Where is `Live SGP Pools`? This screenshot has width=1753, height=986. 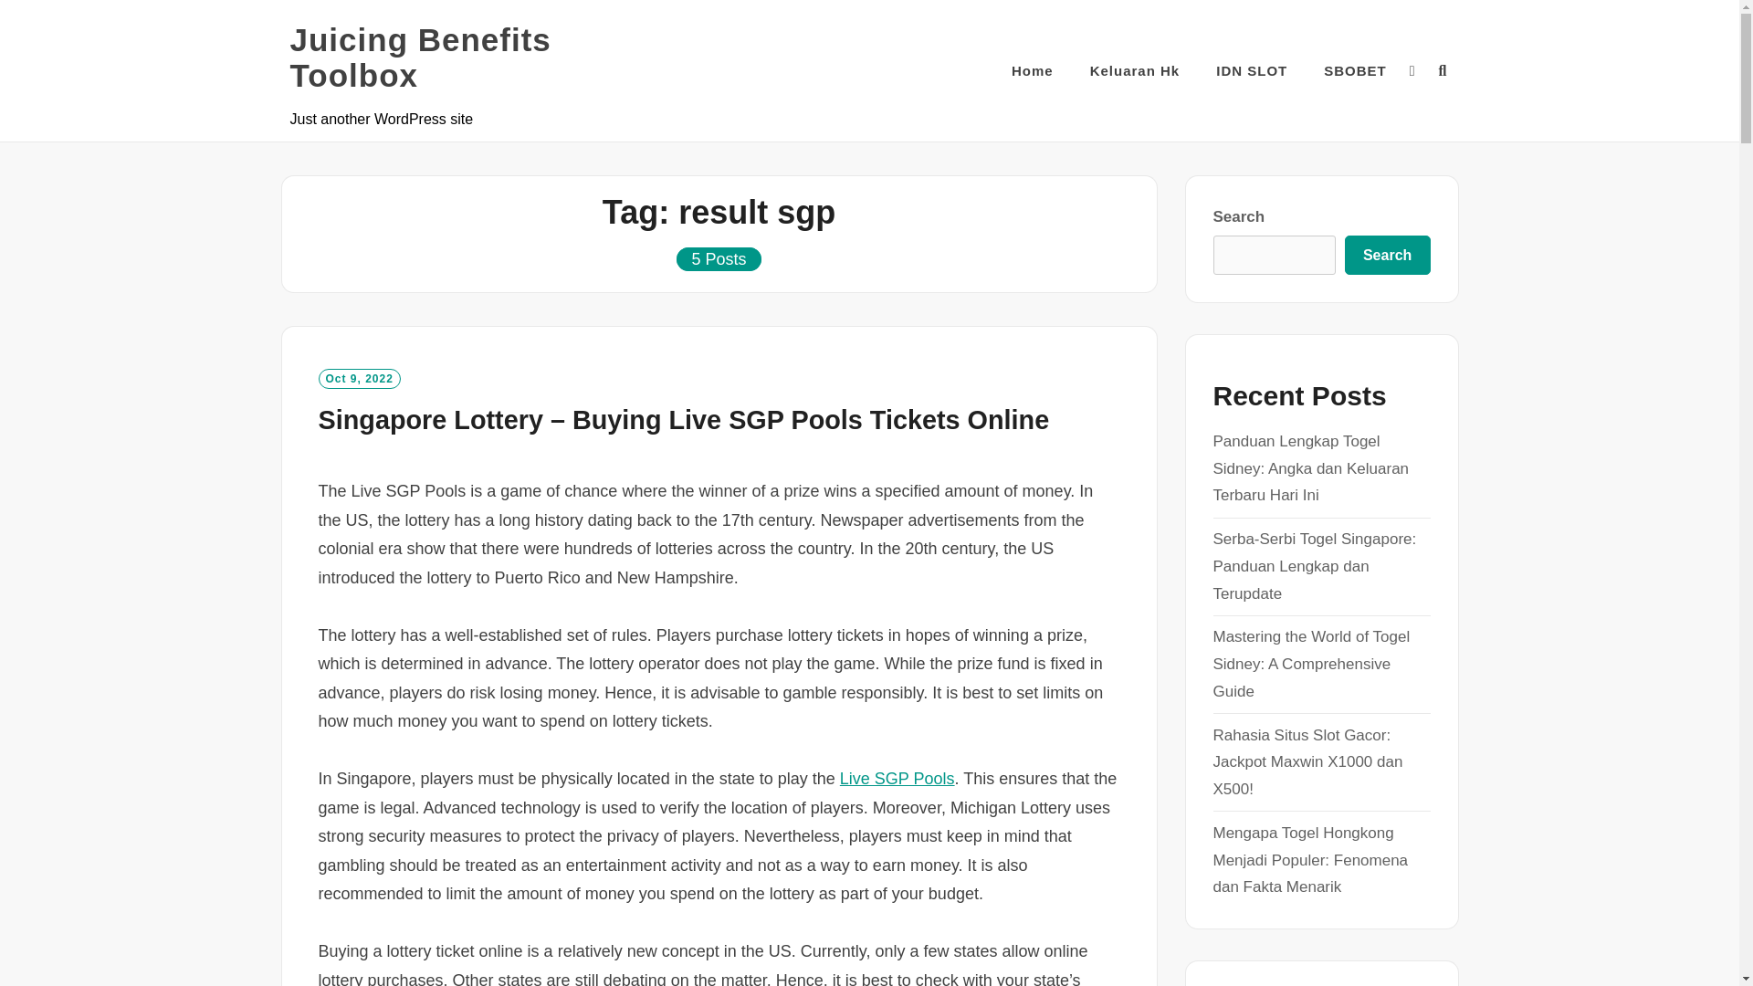 Live SGP Pools is located at coordinates (897, 778).